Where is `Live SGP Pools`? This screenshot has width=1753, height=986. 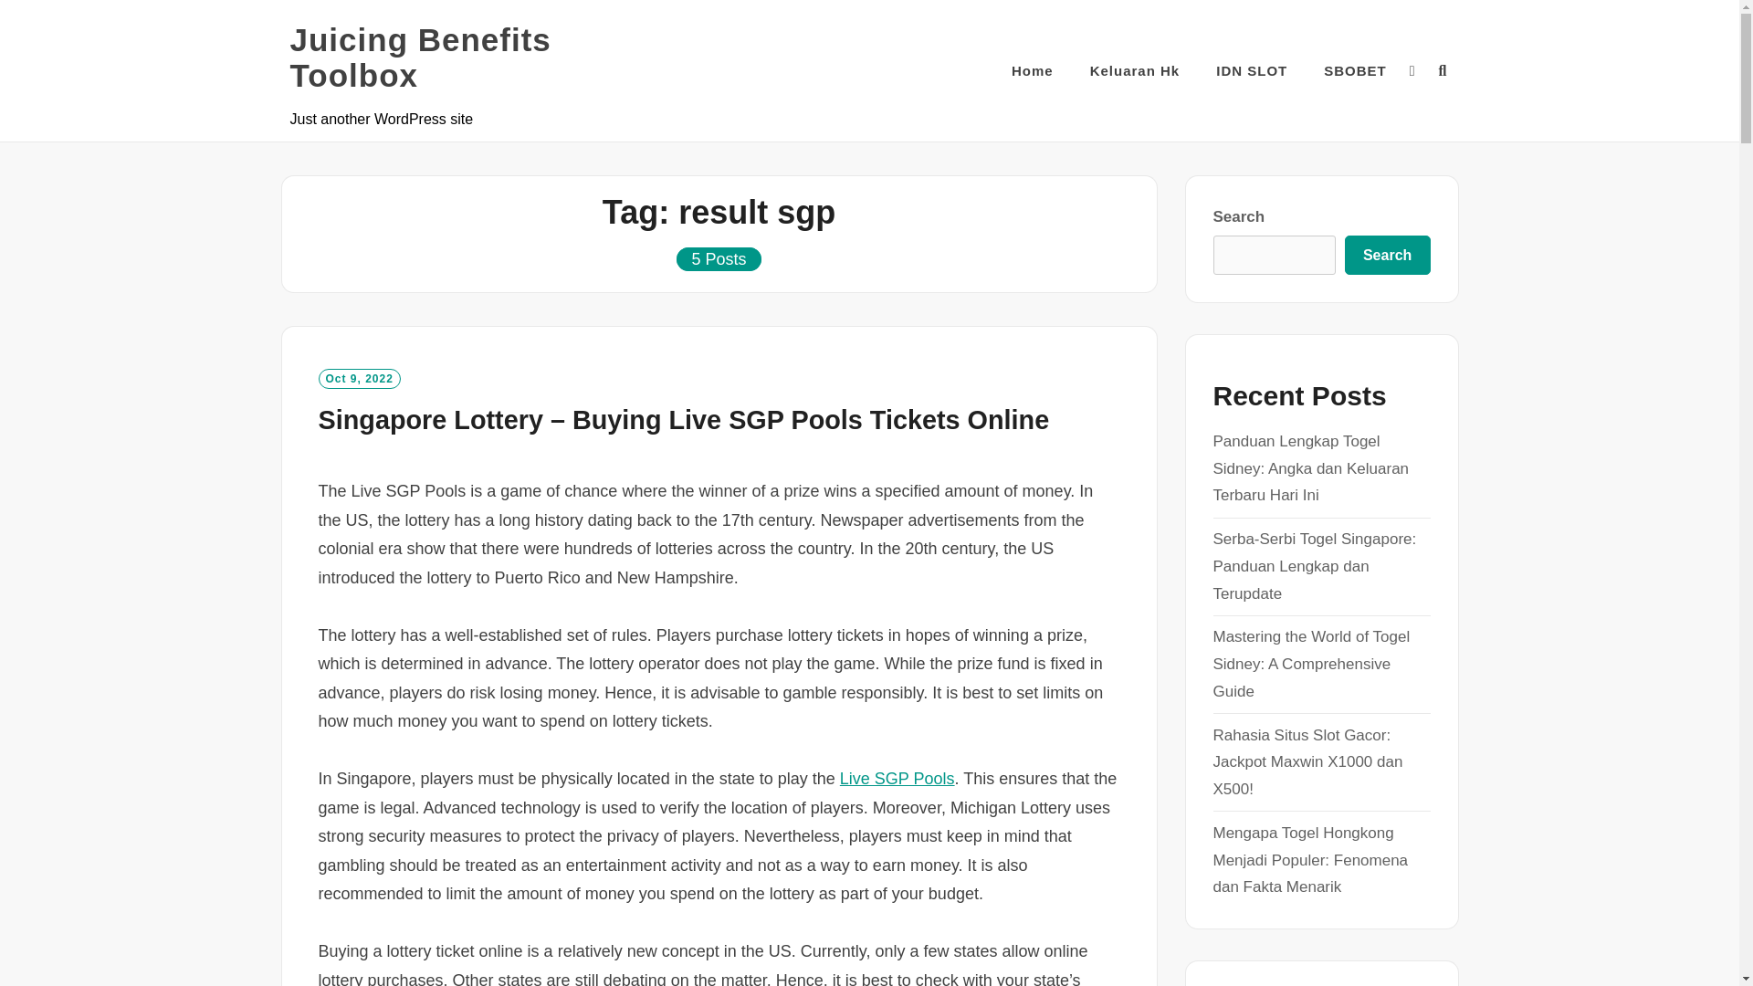 Live SGP Pools is located at coordinates (897, 778).